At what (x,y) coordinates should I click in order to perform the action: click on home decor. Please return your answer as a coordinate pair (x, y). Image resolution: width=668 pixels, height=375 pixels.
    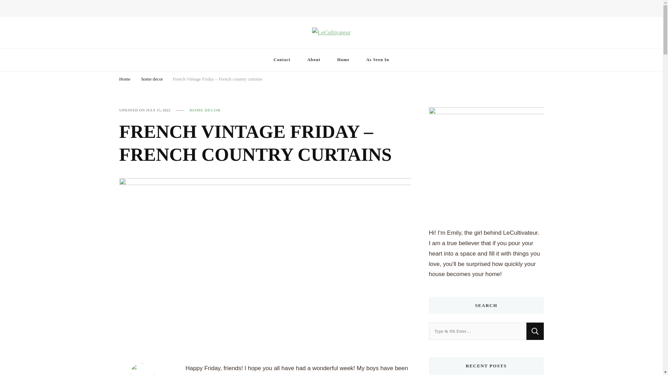
    Looking at the image, I should click on (152, 79).